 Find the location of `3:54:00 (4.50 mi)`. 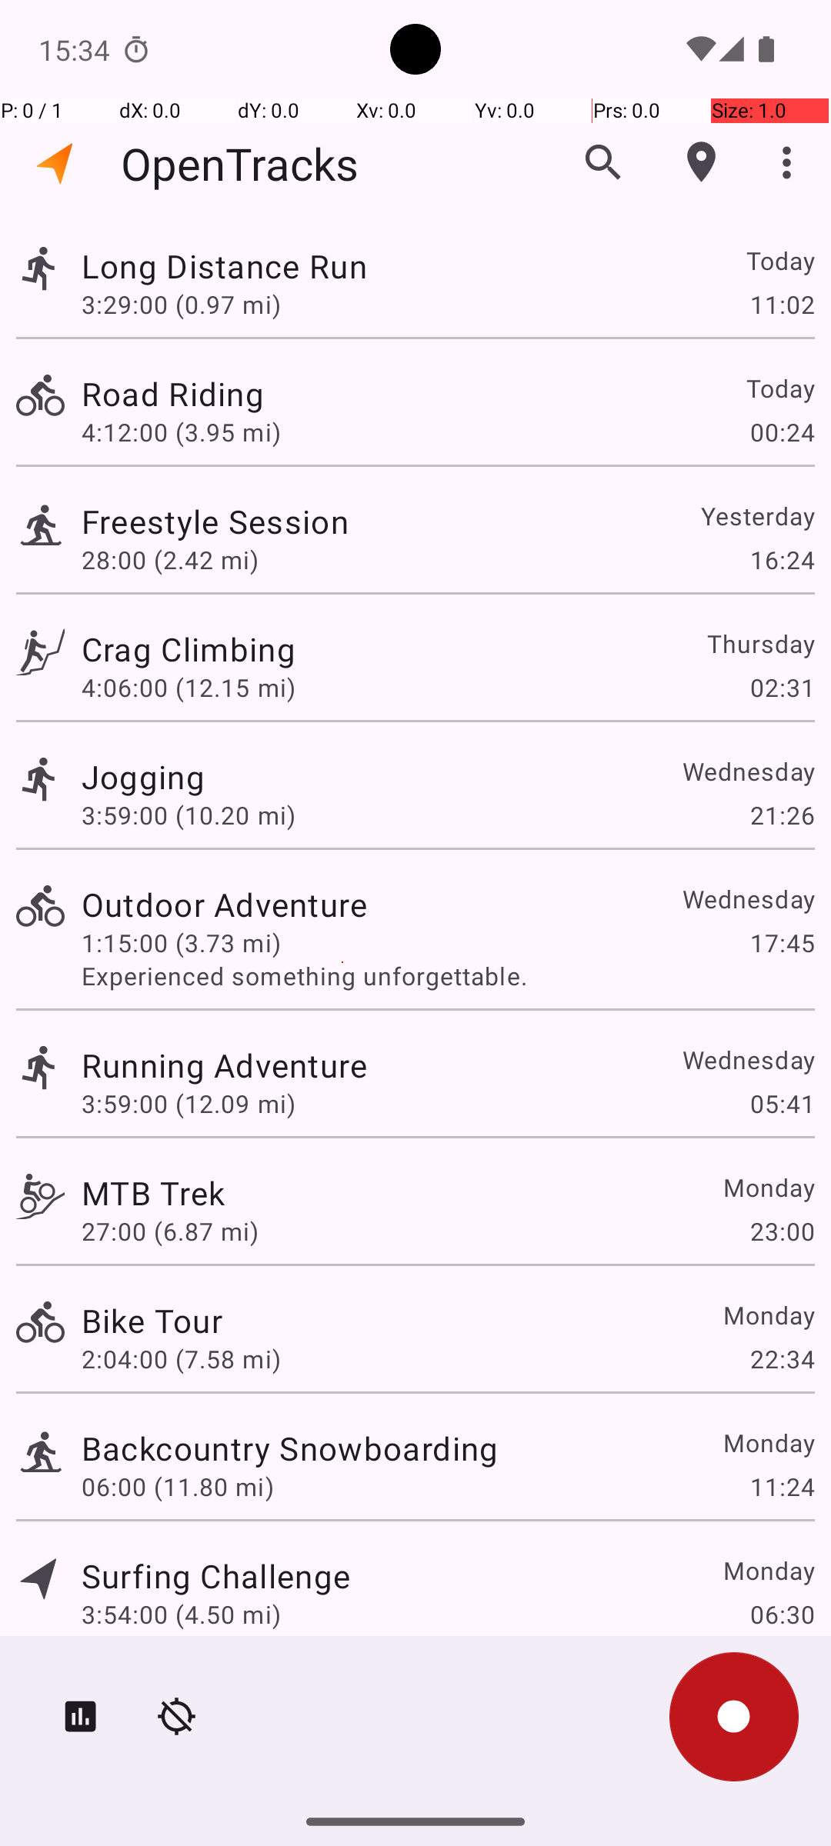

3:54:00 (4.50 mi) is located at coordinates (182, 1614).